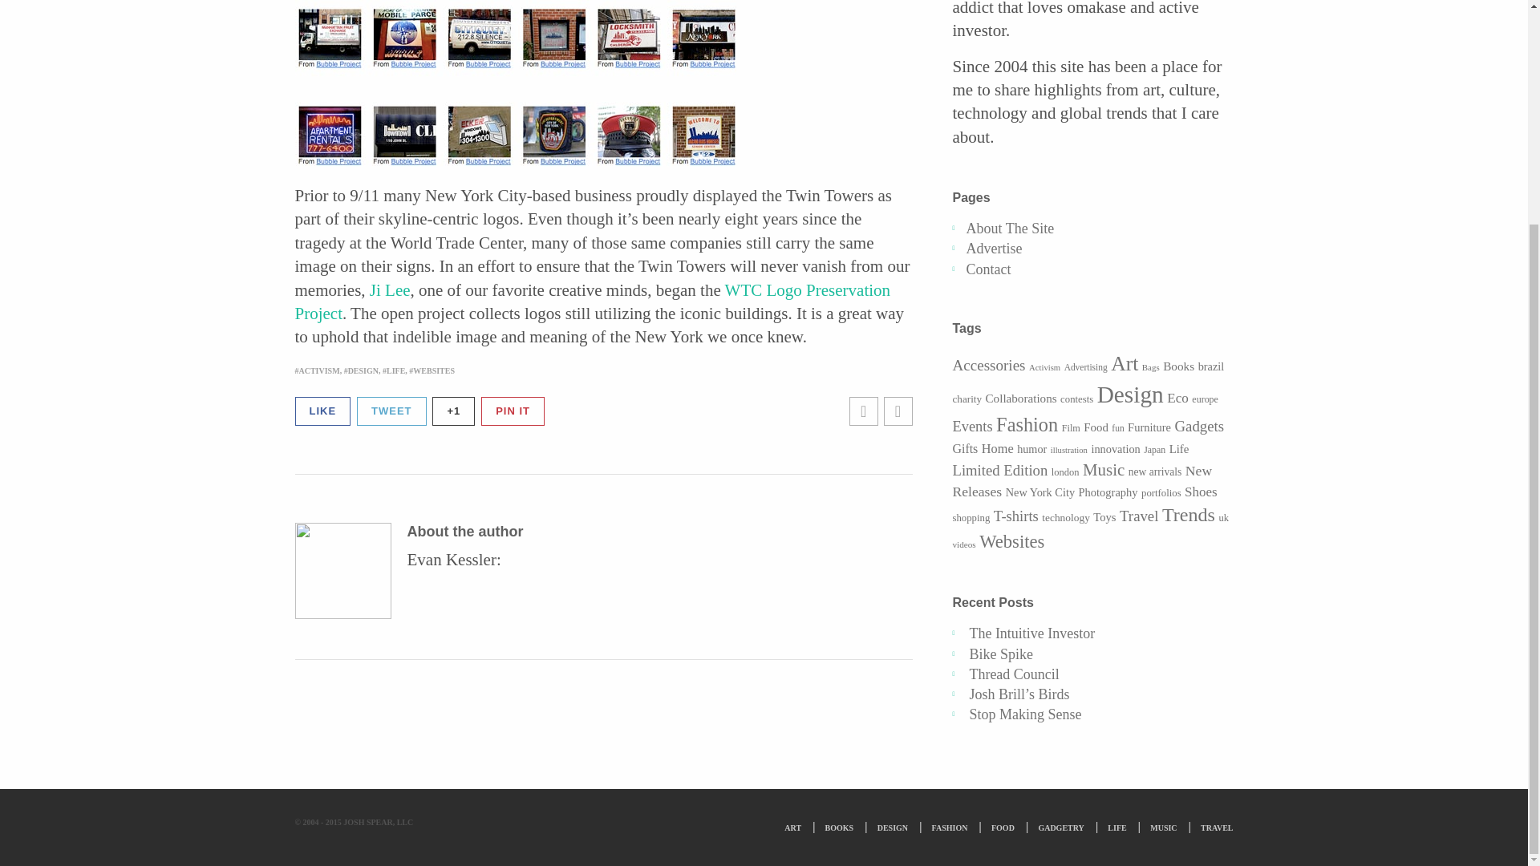 This screenshot has height=866, width=1540. What do you see at coordinates (1085, 367) in the screenshot?
I see `Advertising` at bounding box center [1085, 367].